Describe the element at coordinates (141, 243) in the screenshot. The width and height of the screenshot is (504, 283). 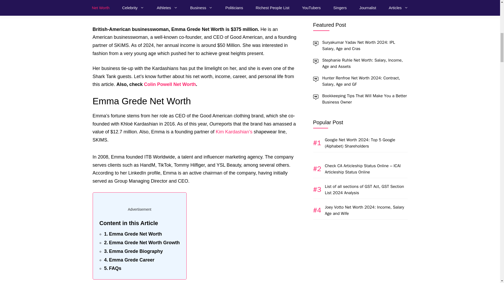
I see `Emma Grede Net Worth Growth` at that location.